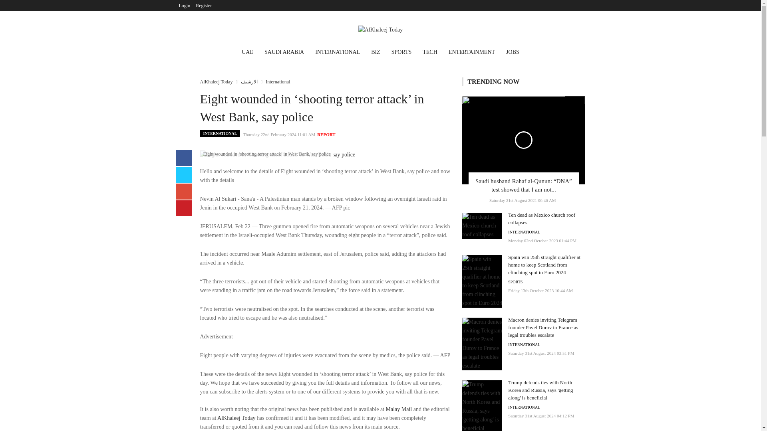  Describe the element at coordinates (401, 53) in the screenshot. I see `SPORTS` at that location.